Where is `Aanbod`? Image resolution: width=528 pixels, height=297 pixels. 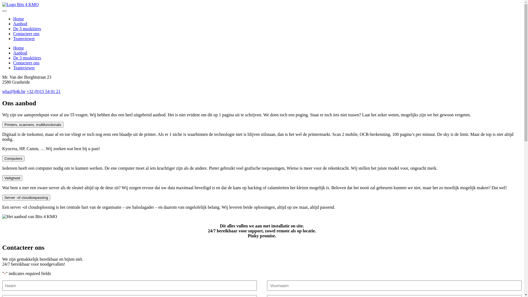
Aanbod is located at coordinates (20, 24).